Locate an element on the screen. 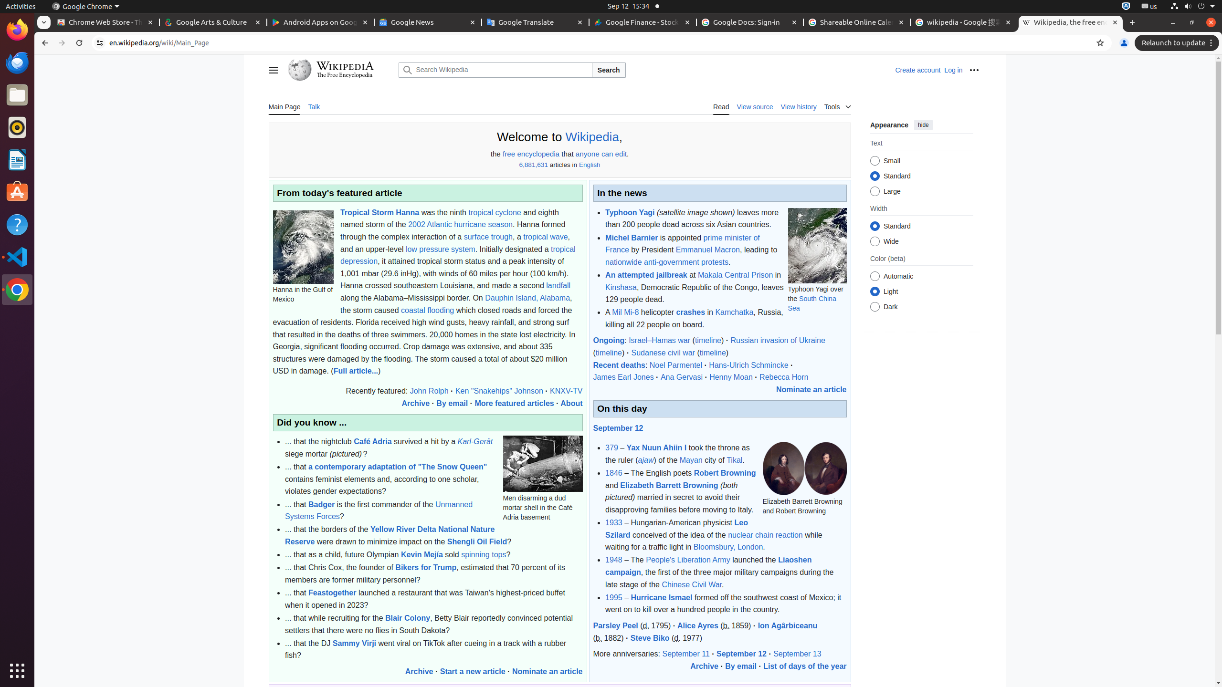  Recent deaths is located at coordinates (619, 365).